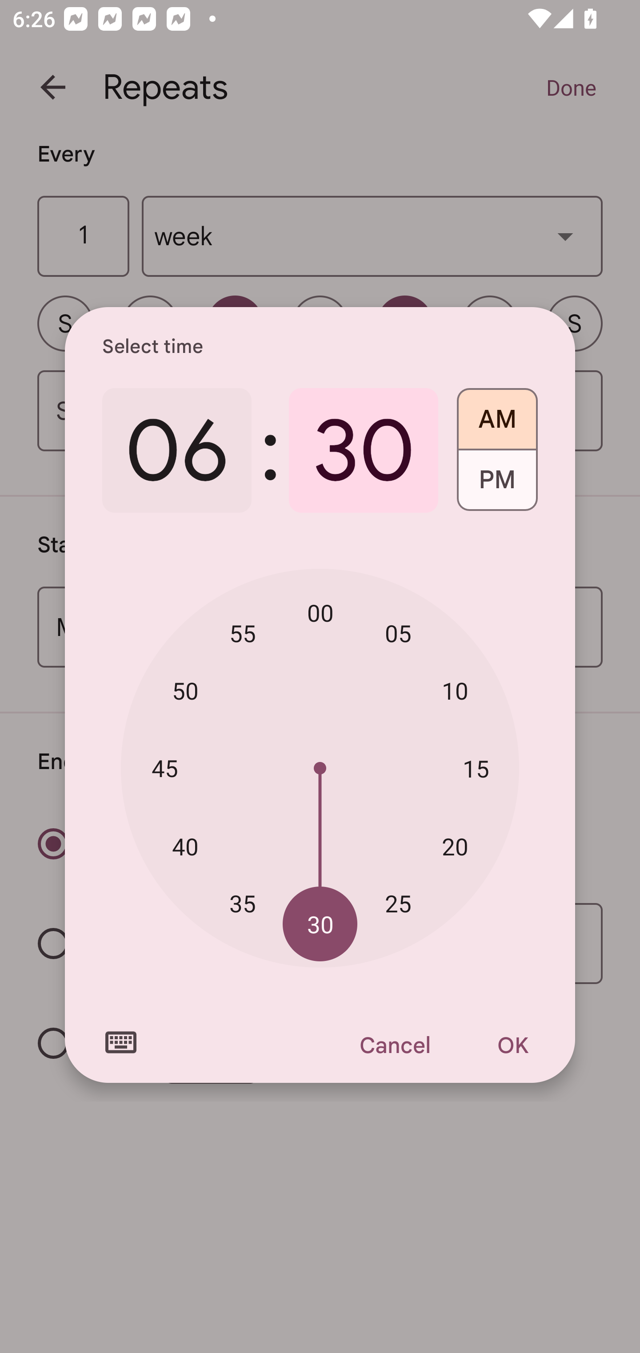 The image size is (640, 1353). I want to click on 25 25 minutes, so click(398, 903).